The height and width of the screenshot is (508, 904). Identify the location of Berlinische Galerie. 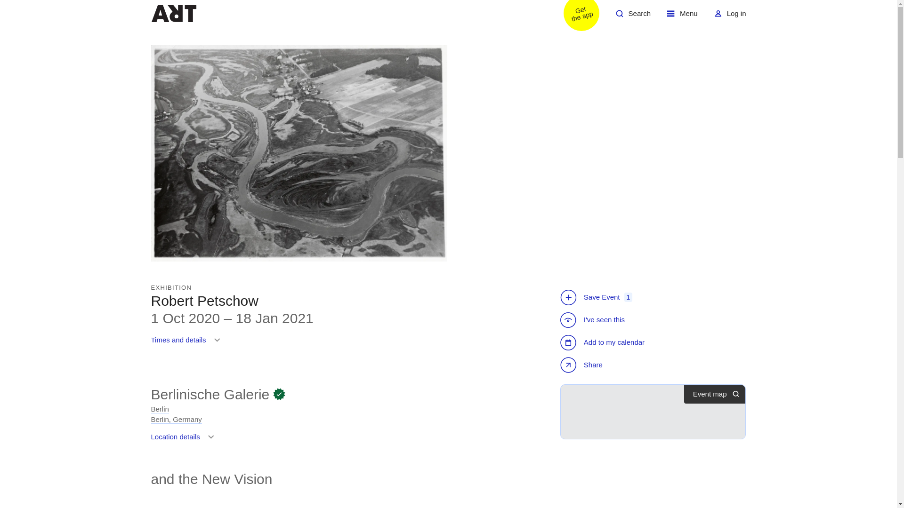
(604, 342).